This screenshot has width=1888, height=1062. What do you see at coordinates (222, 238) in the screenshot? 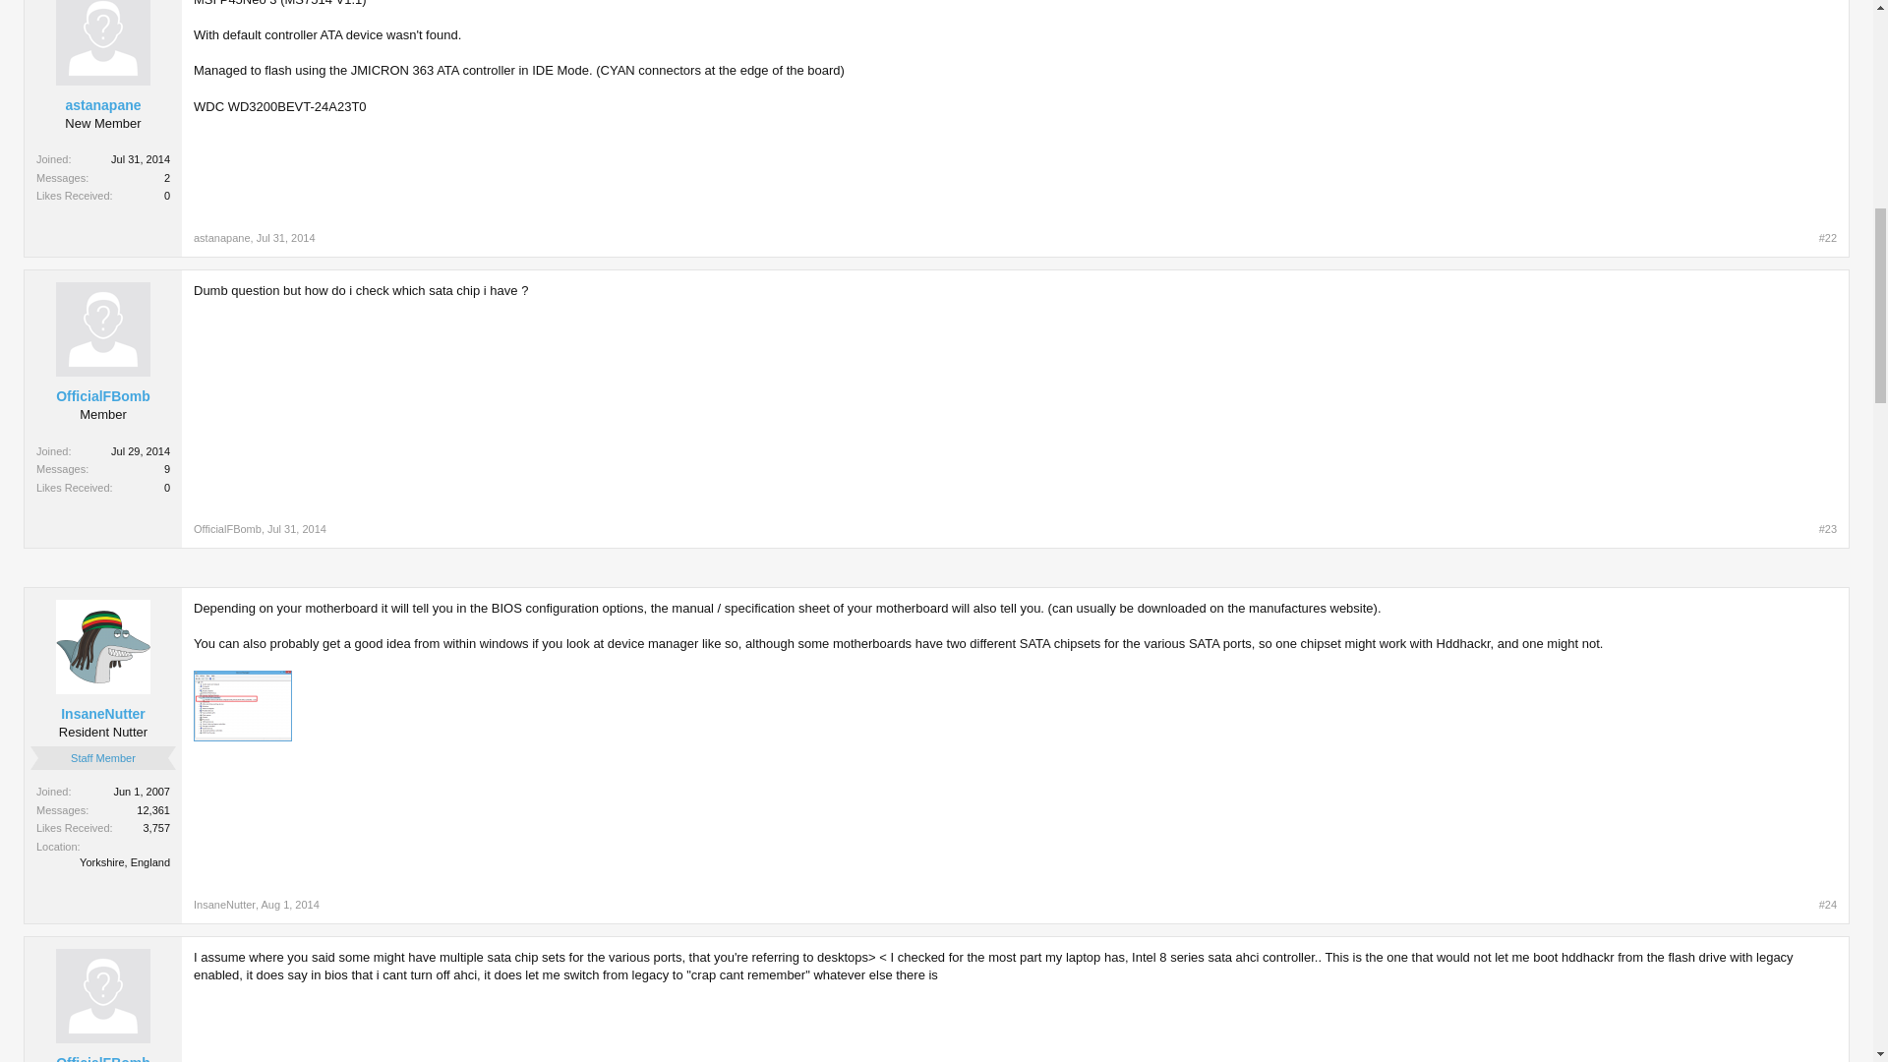
I see `astanapane` at bounding box center [222, 238].